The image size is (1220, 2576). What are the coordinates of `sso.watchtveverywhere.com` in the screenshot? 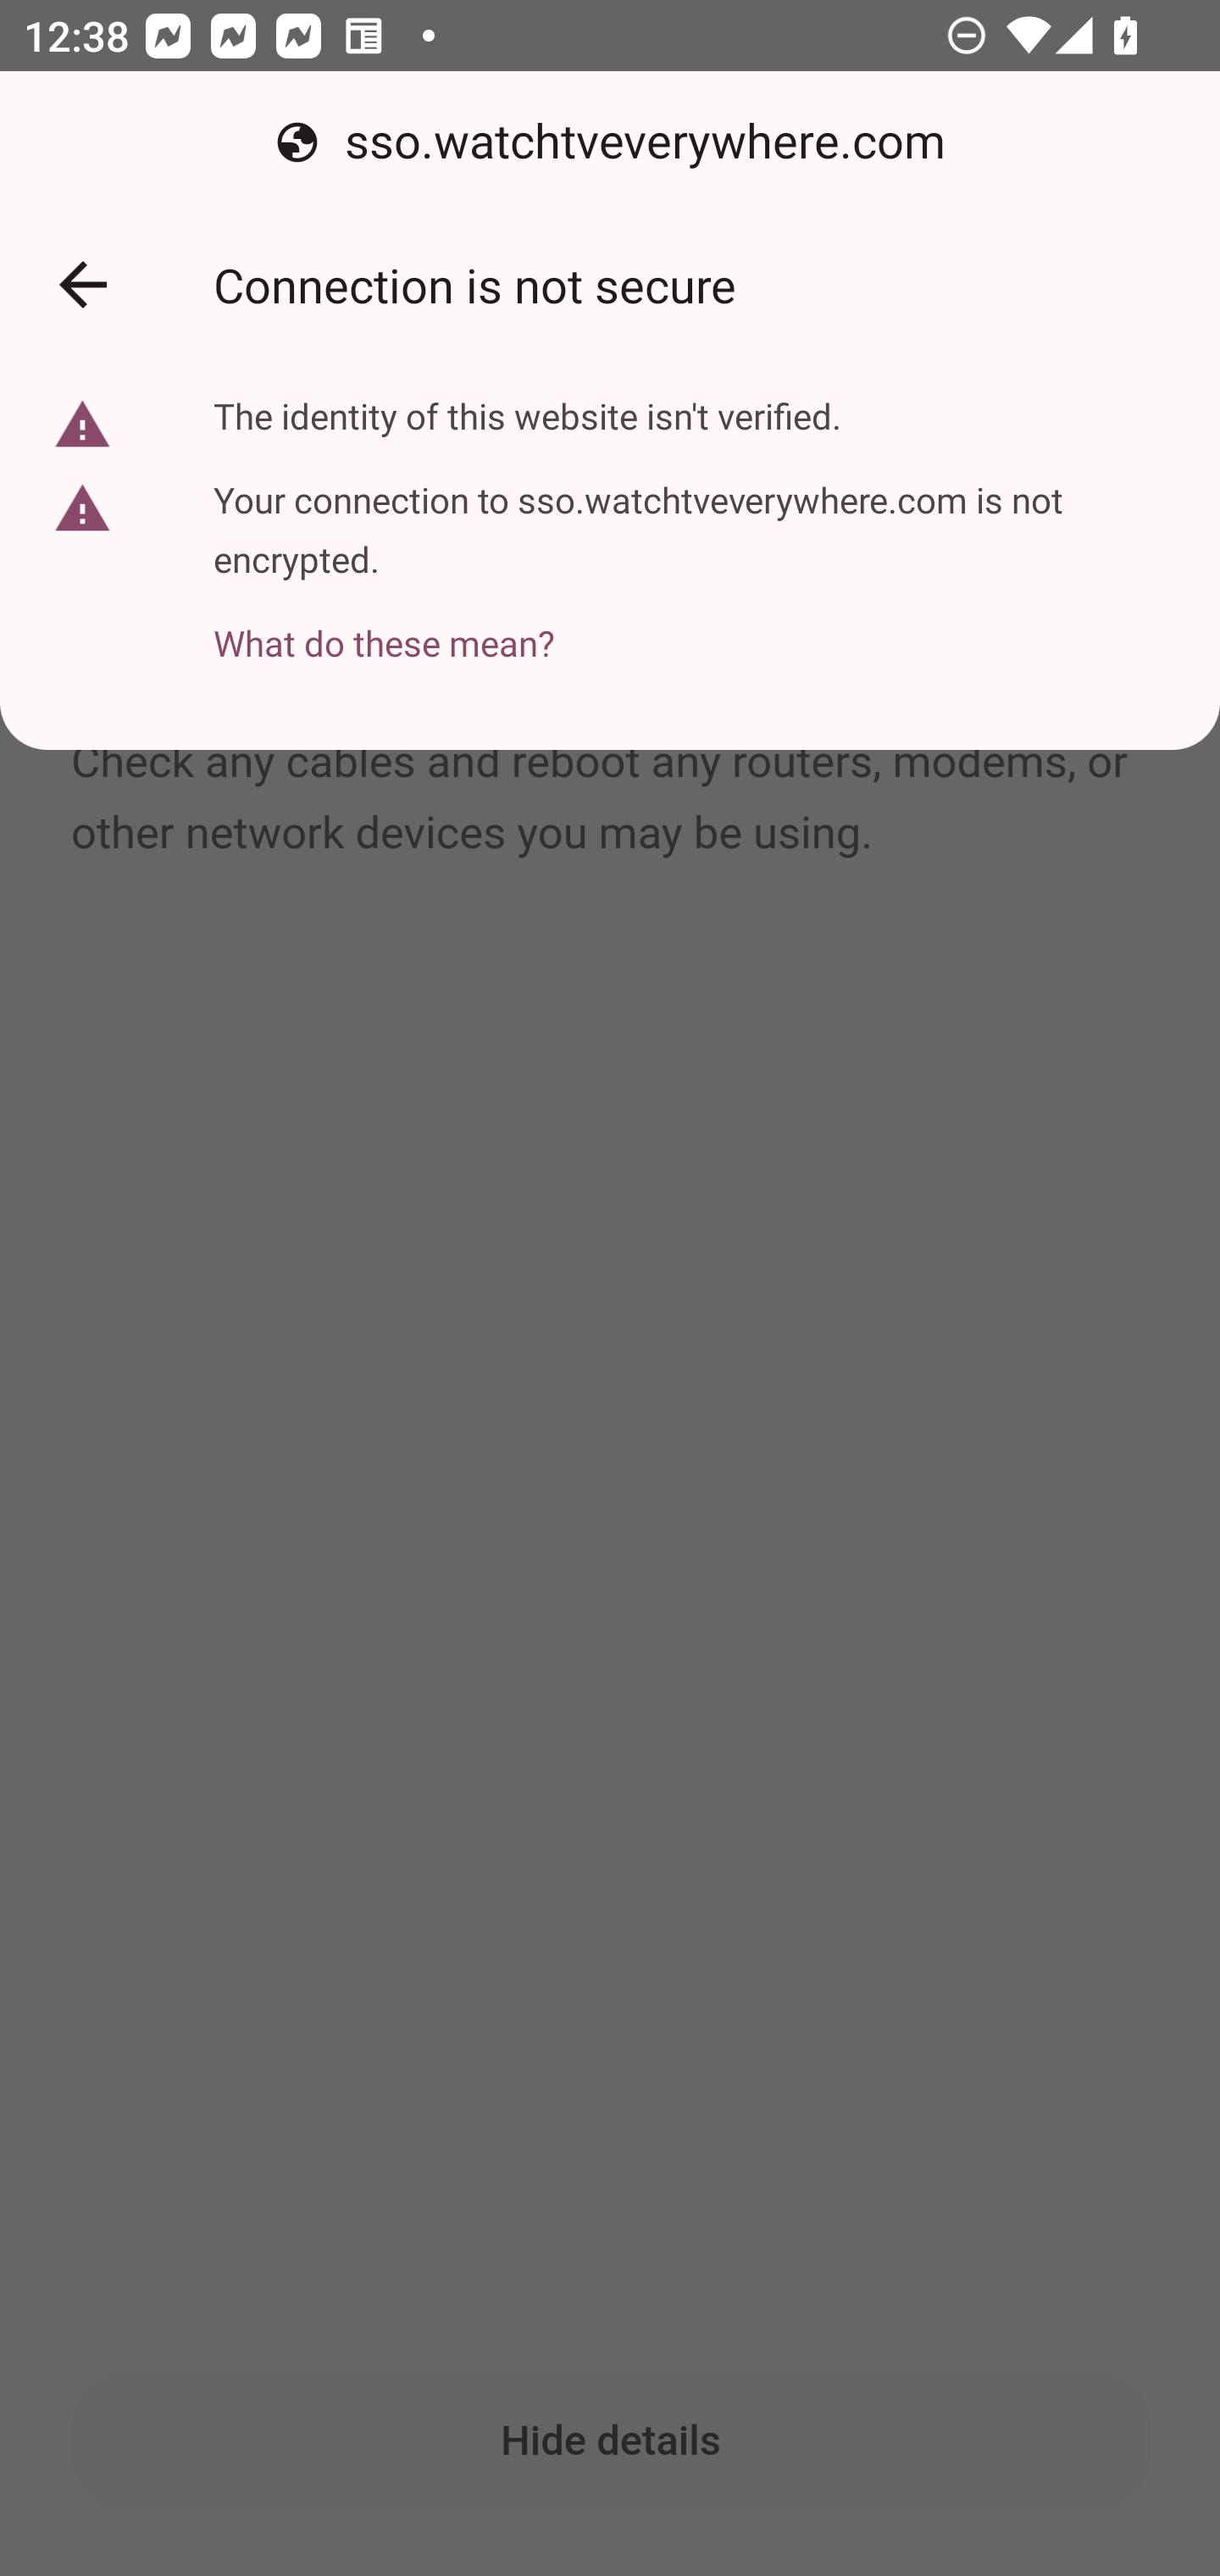 It's located at (610, 142).